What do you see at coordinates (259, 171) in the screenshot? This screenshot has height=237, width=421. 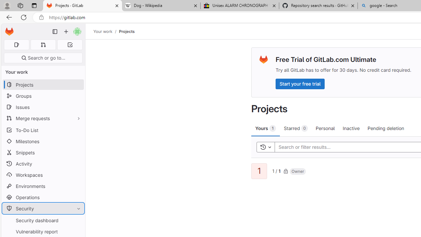 I see `1` at bounding box center [259, 171].